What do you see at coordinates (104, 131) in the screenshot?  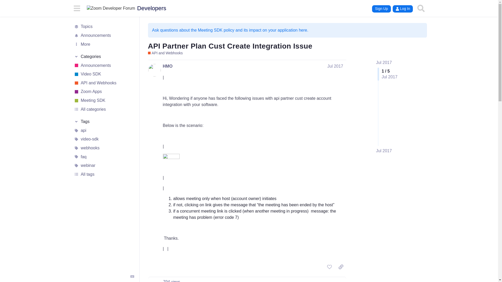 I see `api` at bounding box center [104, 131].